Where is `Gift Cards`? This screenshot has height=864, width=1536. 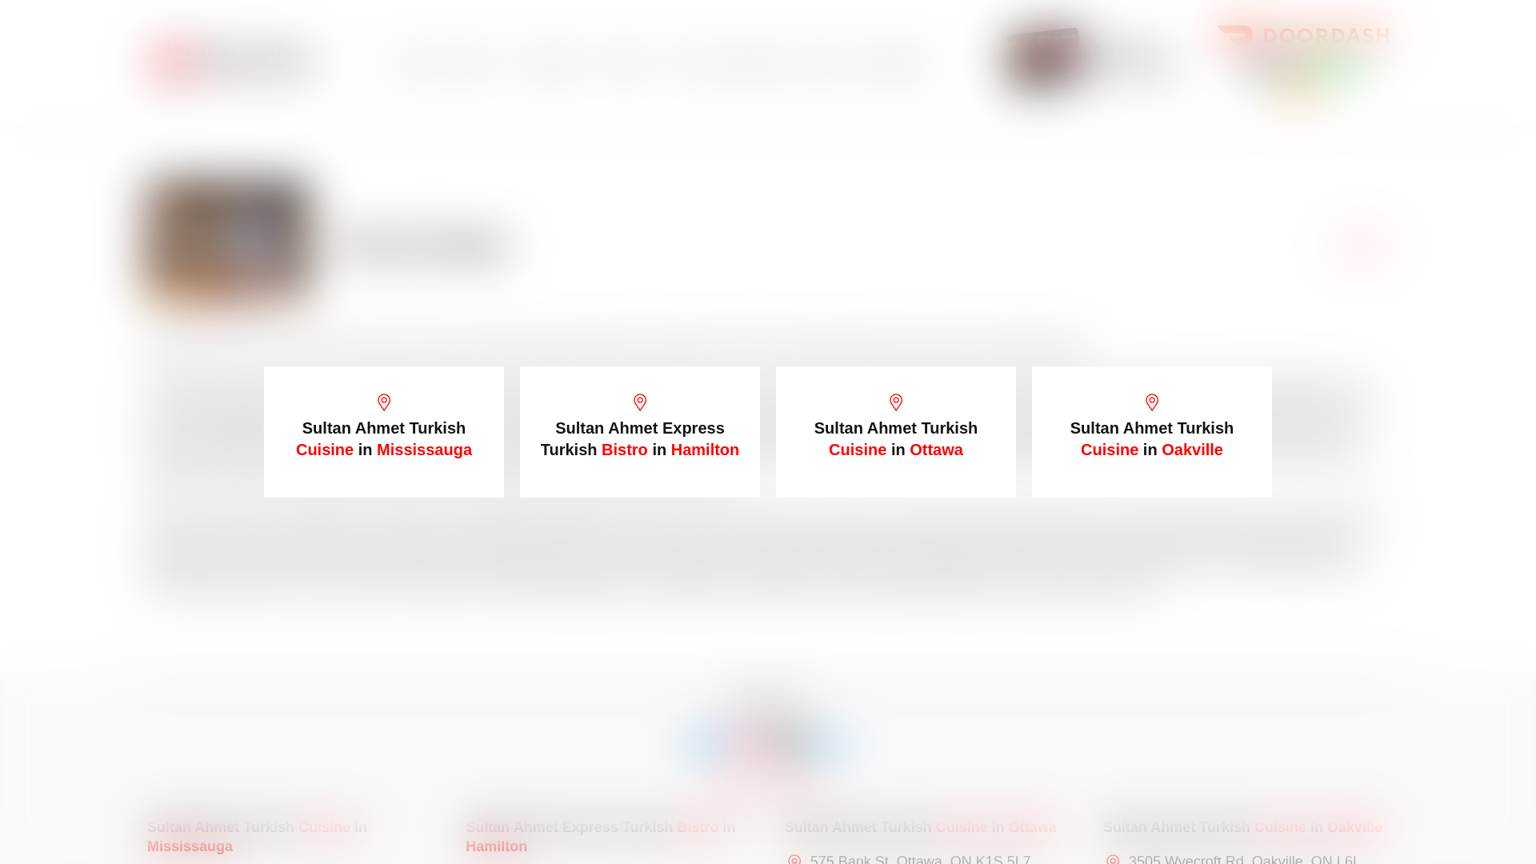 Gift Cards is located at coordinates (1124, 51).